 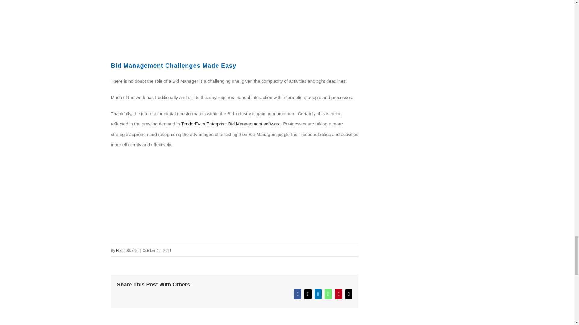 I want to click on X, so click(x=308, y=294).